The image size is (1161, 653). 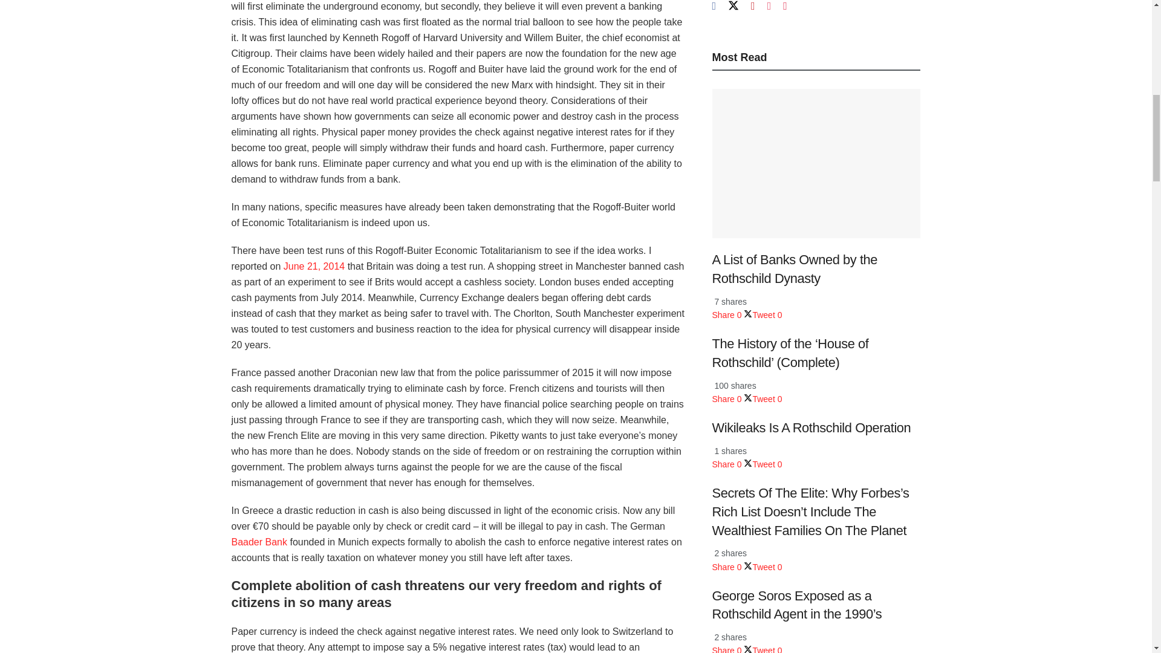 What do you see at coordinates (259, 542) in the screenshot?
I see `Baader Bank` at bounding box center [259, 542].